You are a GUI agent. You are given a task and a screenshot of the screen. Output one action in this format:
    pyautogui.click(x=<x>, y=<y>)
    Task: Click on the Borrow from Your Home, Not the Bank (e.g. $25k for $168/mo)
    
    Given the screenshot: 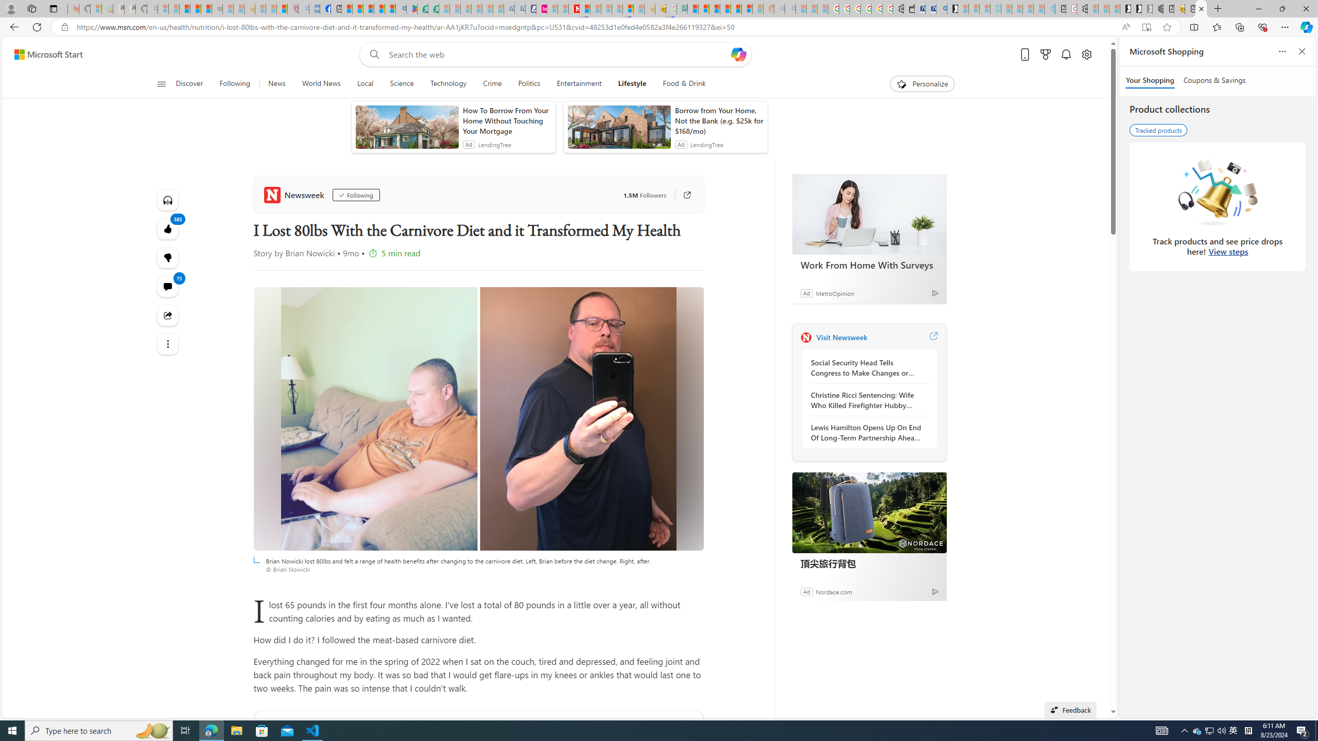 What is the action you would take?
    pyautogui.click(x=719, y=120)
    